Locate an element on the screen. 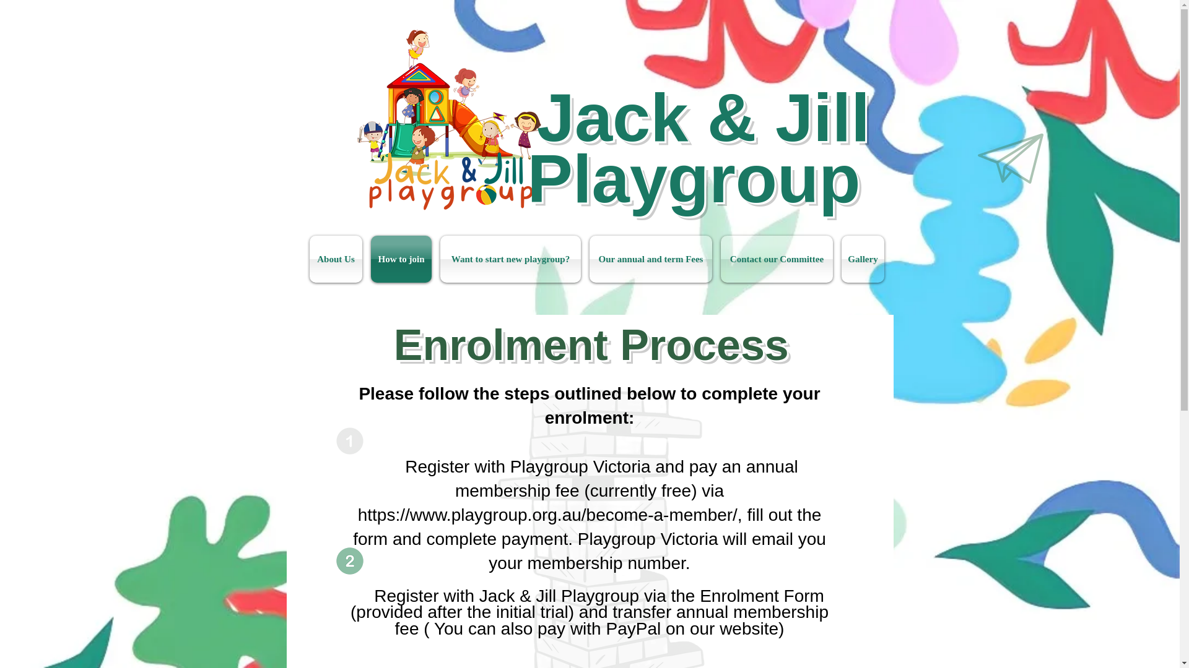 The height and width of the screenshot is (668, 1189). About Us is located at coordinates (336, 259).